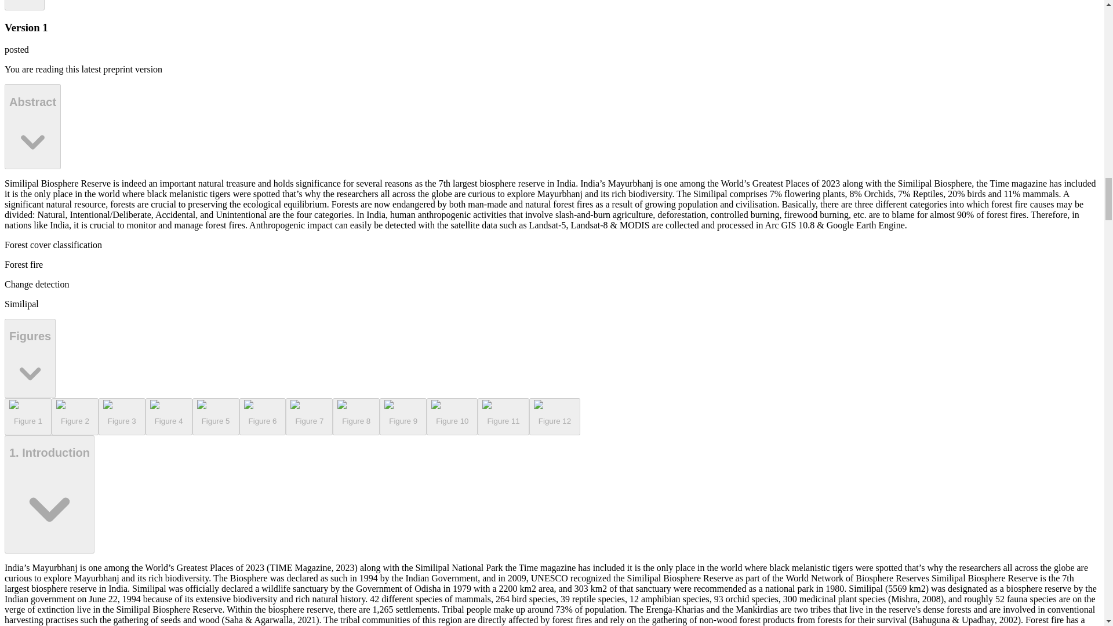 Image resolution: width=1113 pixels, height=626 pixels. What do you see at coordinates (503, 416) in the screenshot?
I see `Figure 11` at bounding box center [503, 416].